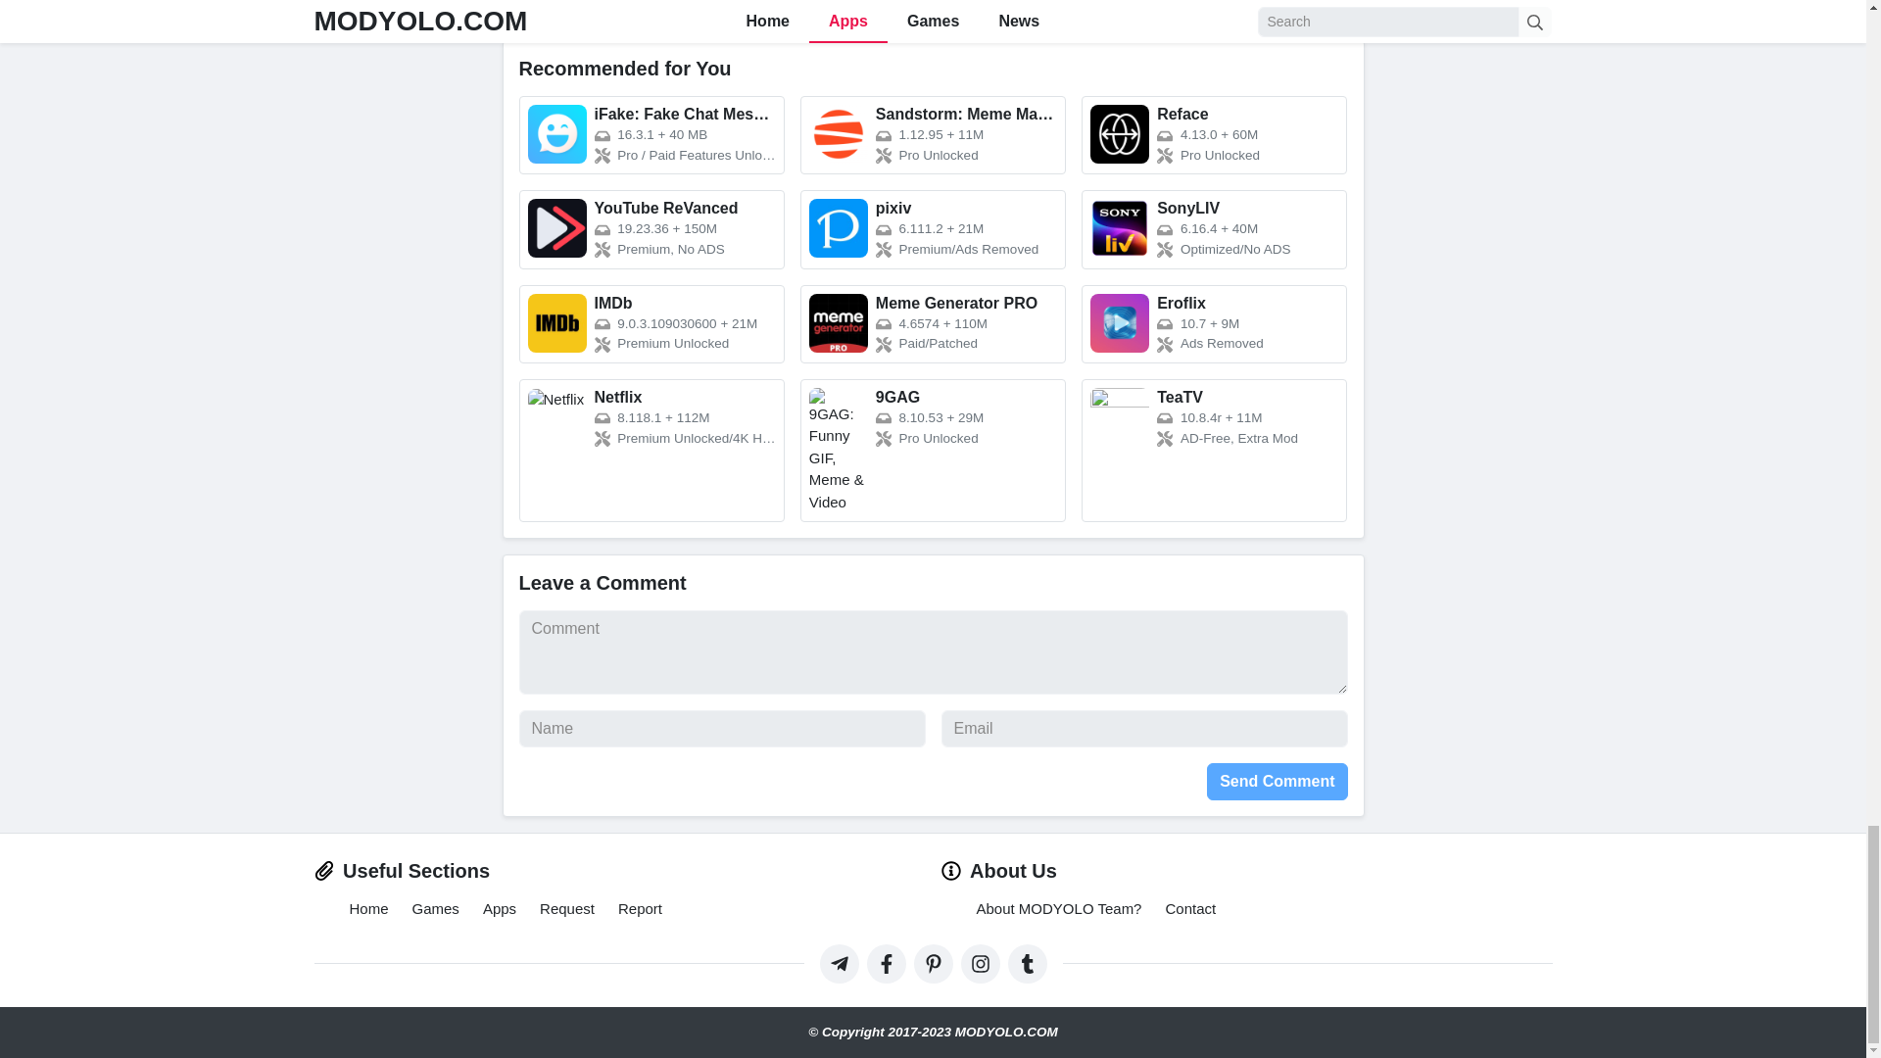 This screenshot has height=1058, width=1881. What do you see at coordinates (1214, 451) in the screenshot?
I see `TeaTV` at bounding box center [1214, 451].